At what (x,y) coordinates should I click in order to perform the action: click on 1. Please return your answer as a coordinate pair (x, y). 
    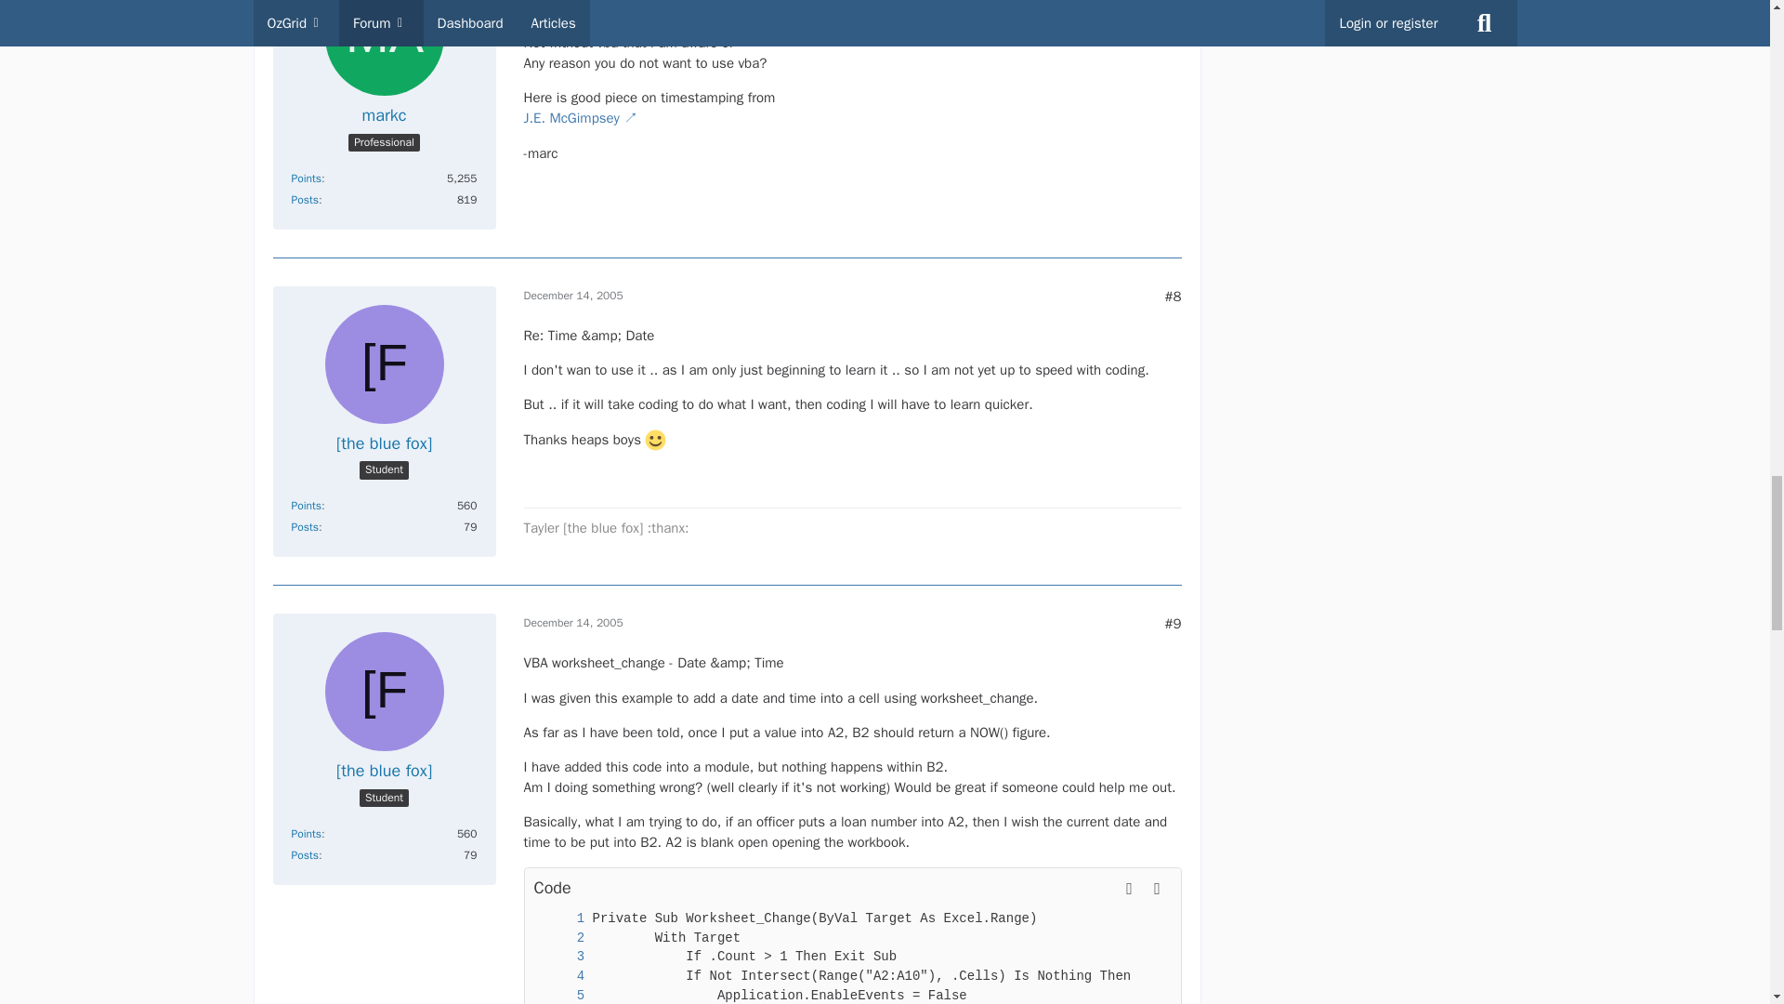
    Looking at the image, I should click on (561, 918).